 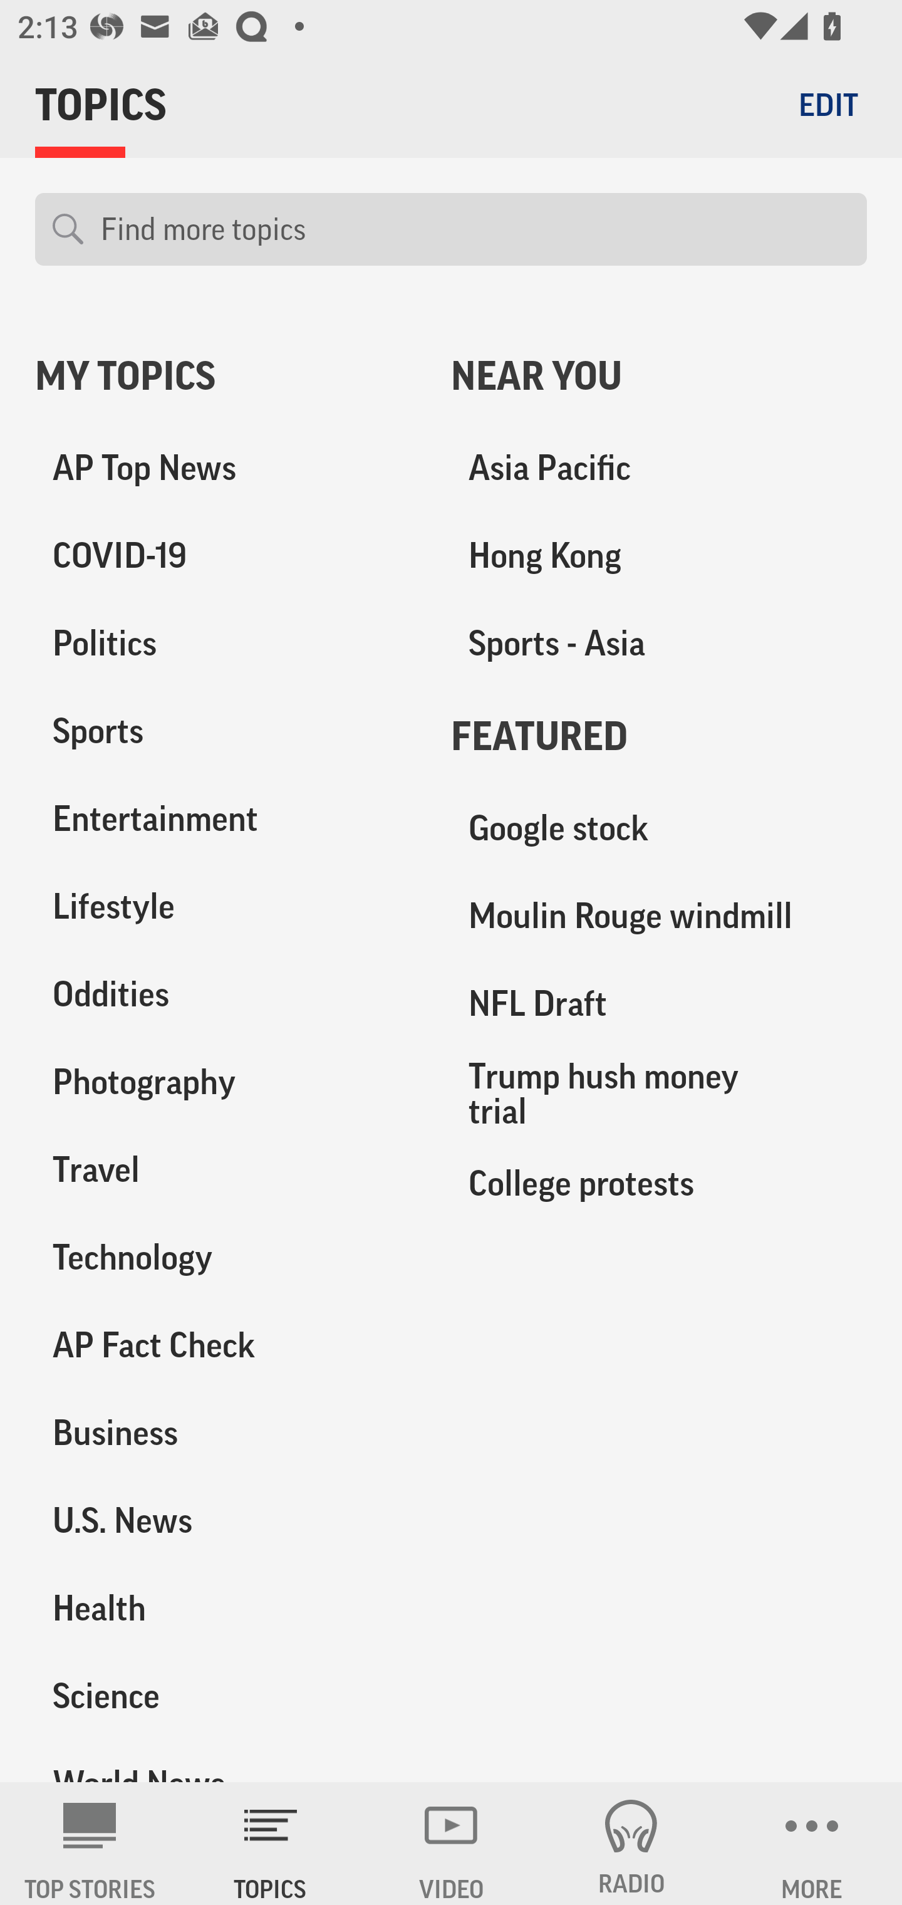 What do you see at coordinates (631, 1844) in the screenshot?
I see `RADIO` at bounding box center [631, 1844].